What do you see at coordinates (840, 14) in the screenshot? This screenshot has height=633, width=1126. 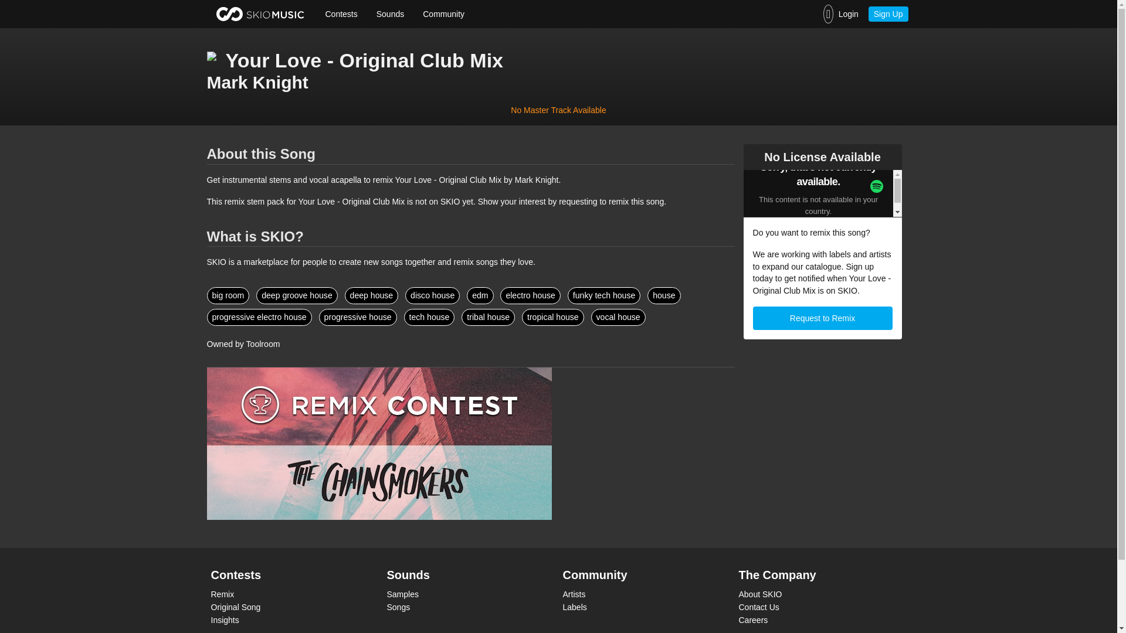 I see `Login` at bounding box center [840, 14].